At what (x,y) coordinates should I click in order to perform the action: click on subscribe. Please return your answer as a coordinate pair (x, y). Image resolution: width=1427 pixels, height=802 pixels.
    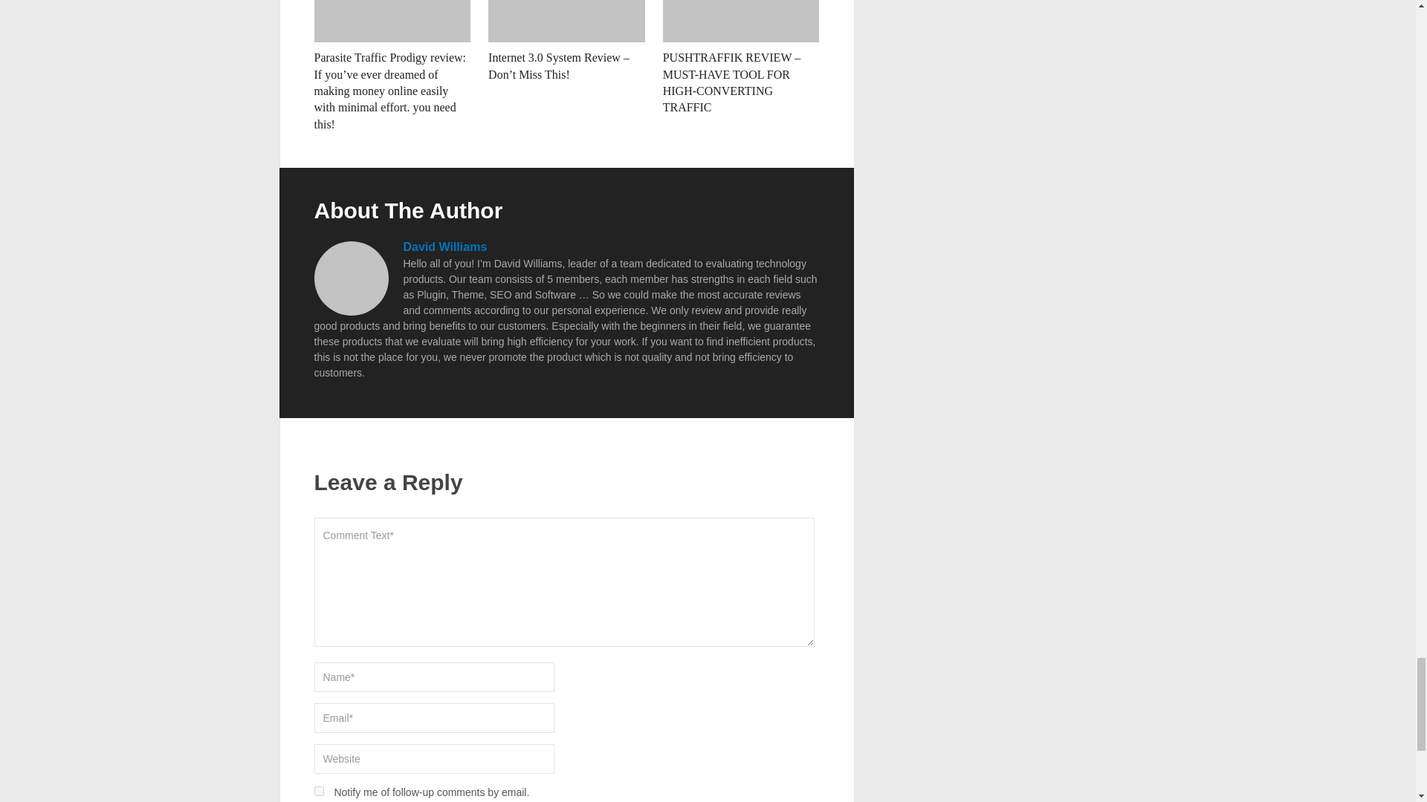
    Looking at the image, I should click on (318, 792).